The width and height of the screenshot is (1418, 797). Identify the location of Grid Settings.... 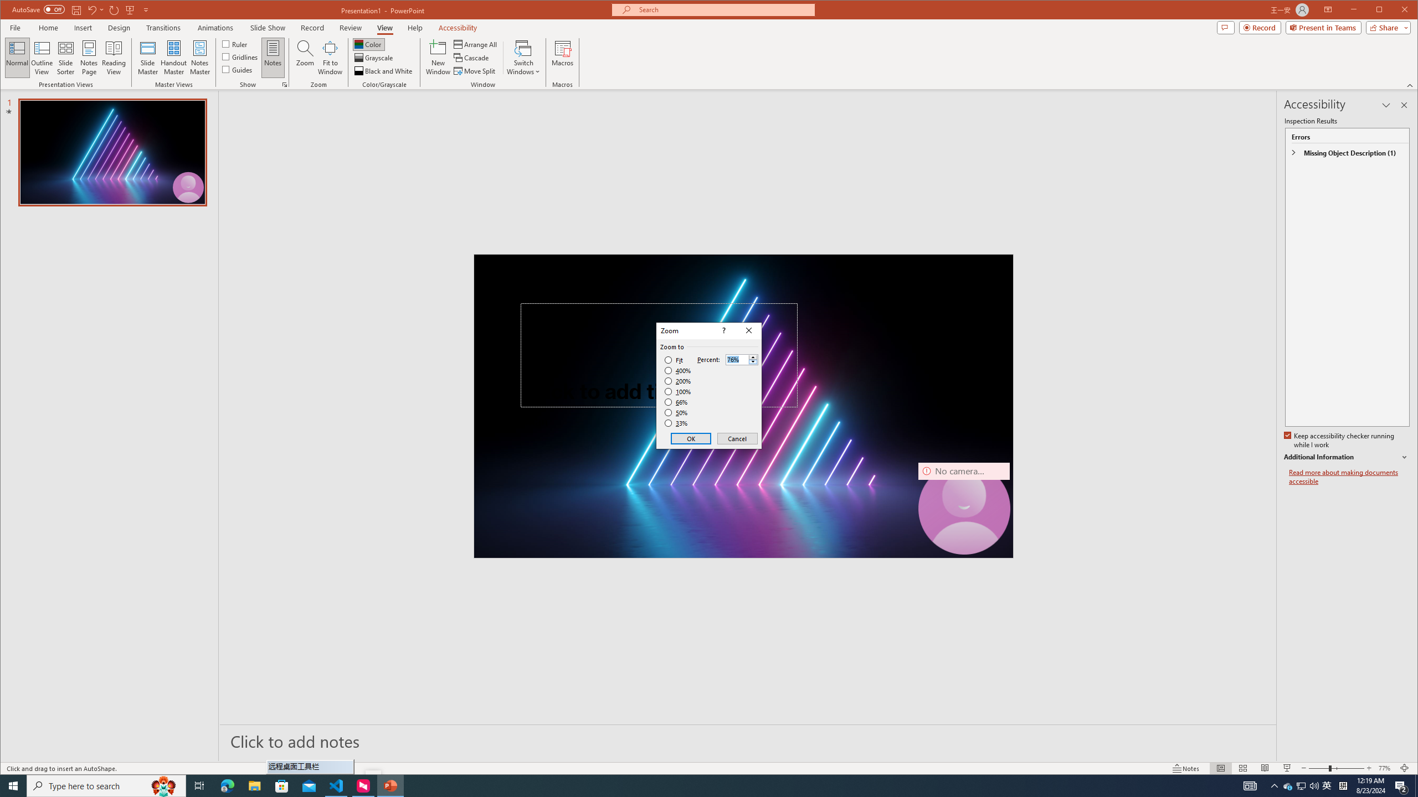
(285, 85).